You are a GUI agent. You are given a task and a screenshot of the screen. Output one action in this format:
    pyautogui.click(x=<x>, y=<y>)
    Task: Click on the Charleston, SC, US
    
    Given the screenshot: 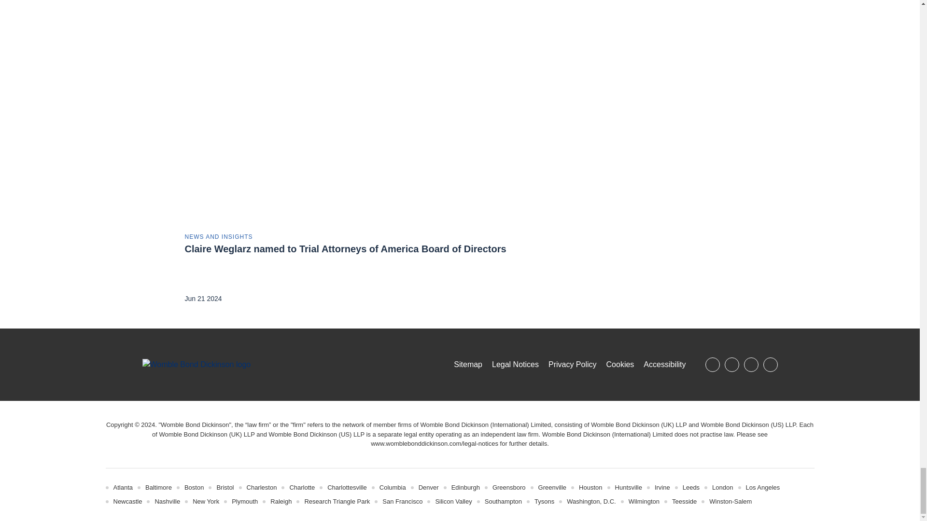 What is the action you would take?
    pyautogui.click(x=262, y=487)
    